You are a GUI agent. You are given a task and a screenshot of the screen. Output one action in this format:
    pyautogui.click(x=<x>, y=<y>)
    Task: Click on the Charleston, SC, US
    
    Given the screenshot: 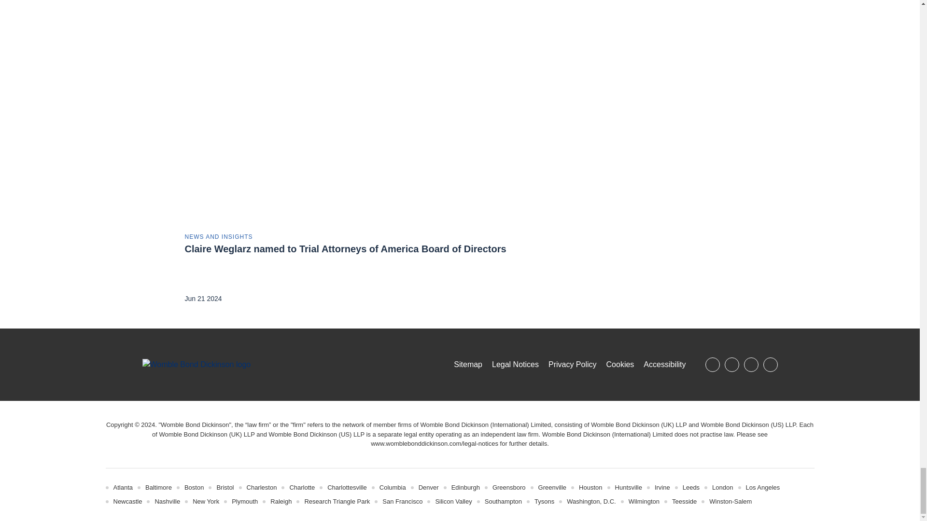 What is the action you would take?
    pyautogui.click(x=262, y=487)
    